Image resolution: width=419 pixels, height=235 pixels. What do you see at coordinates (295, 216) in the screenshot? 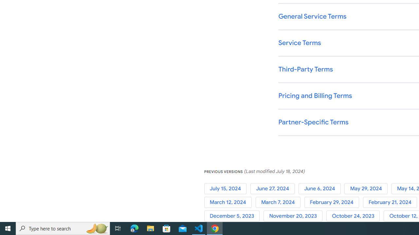
I see `November 20, 2023` at bounding box center [295, 216].